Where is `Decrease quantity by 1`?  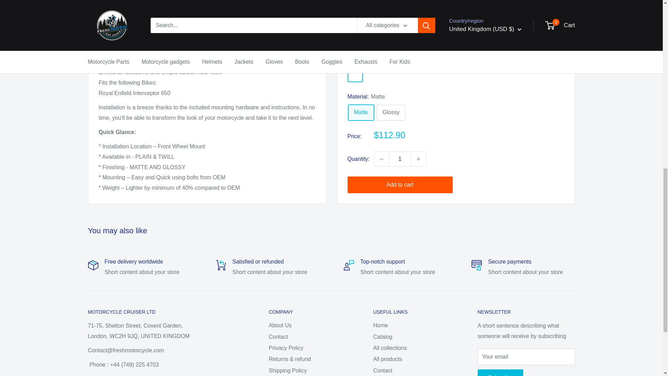
Decrease quantity by 1 is located at coordinates (381, 3).